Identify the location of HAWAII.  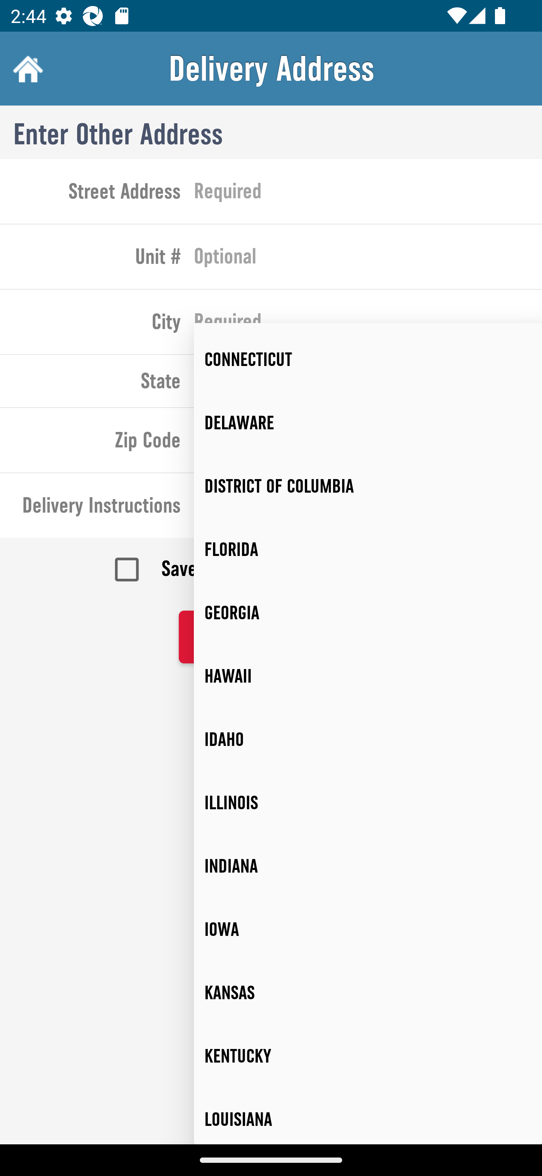
(368, 676).